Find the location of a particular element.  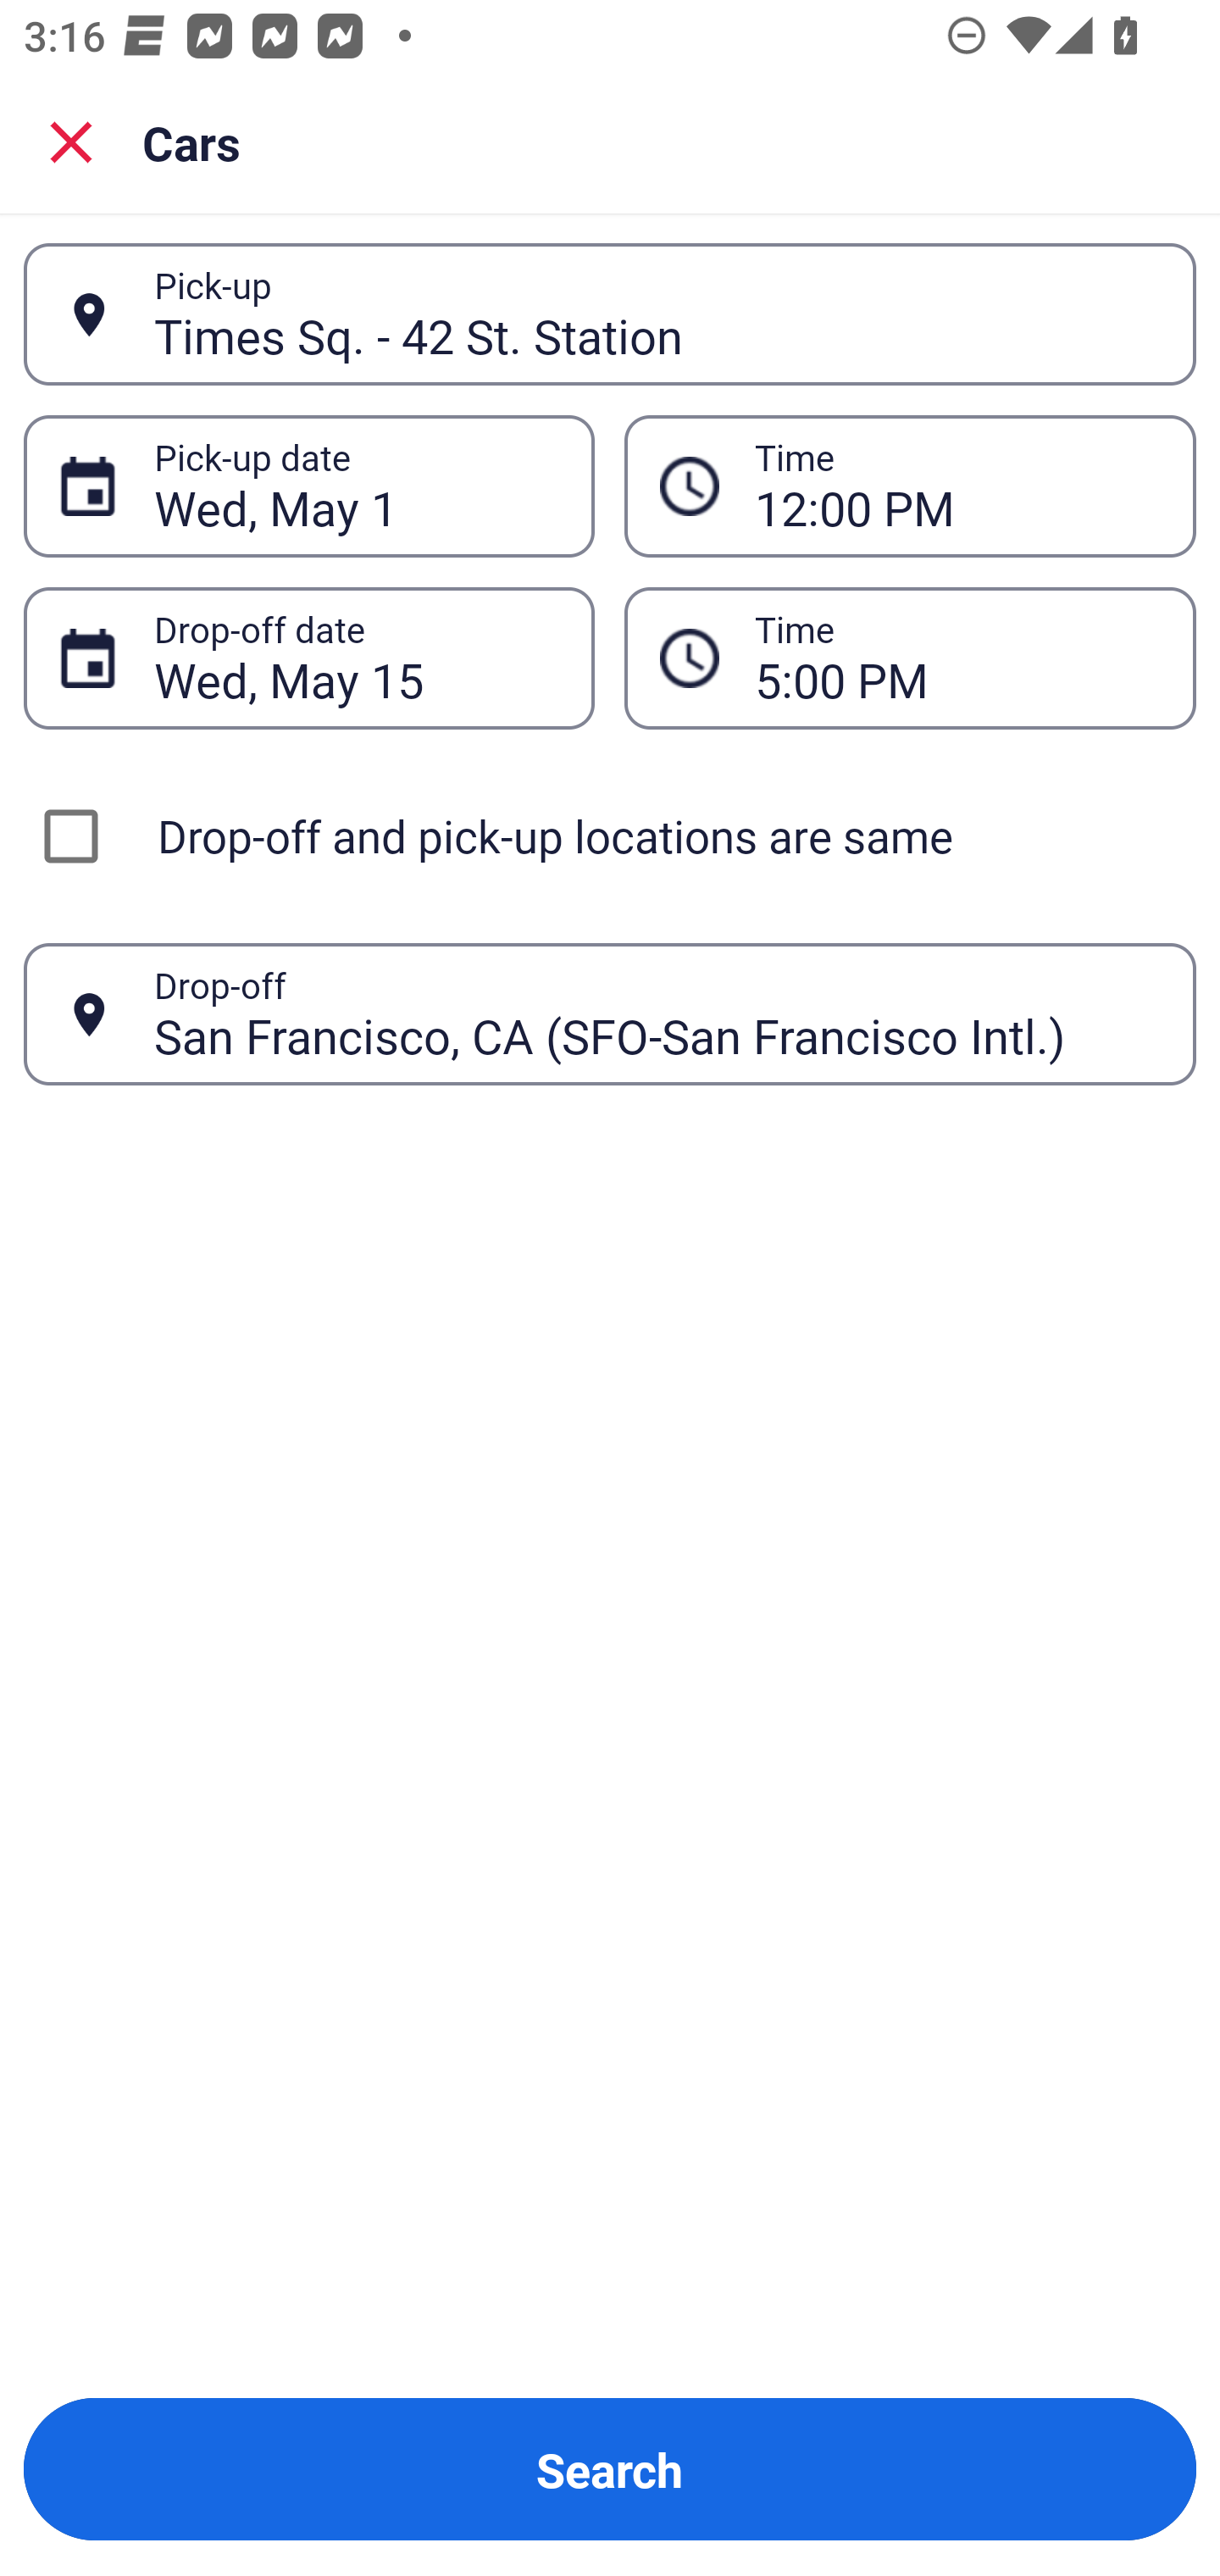

5:00 PM is located at coordinates (957, 658).